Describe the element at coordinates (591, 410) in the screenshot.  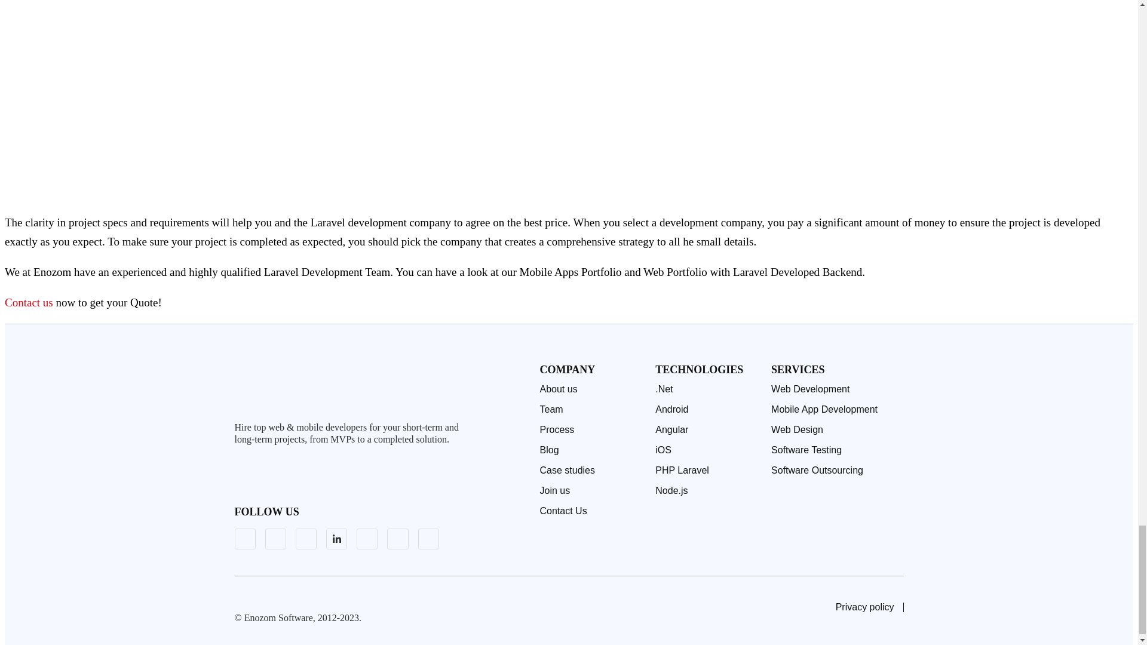
I see `Team` at that location.